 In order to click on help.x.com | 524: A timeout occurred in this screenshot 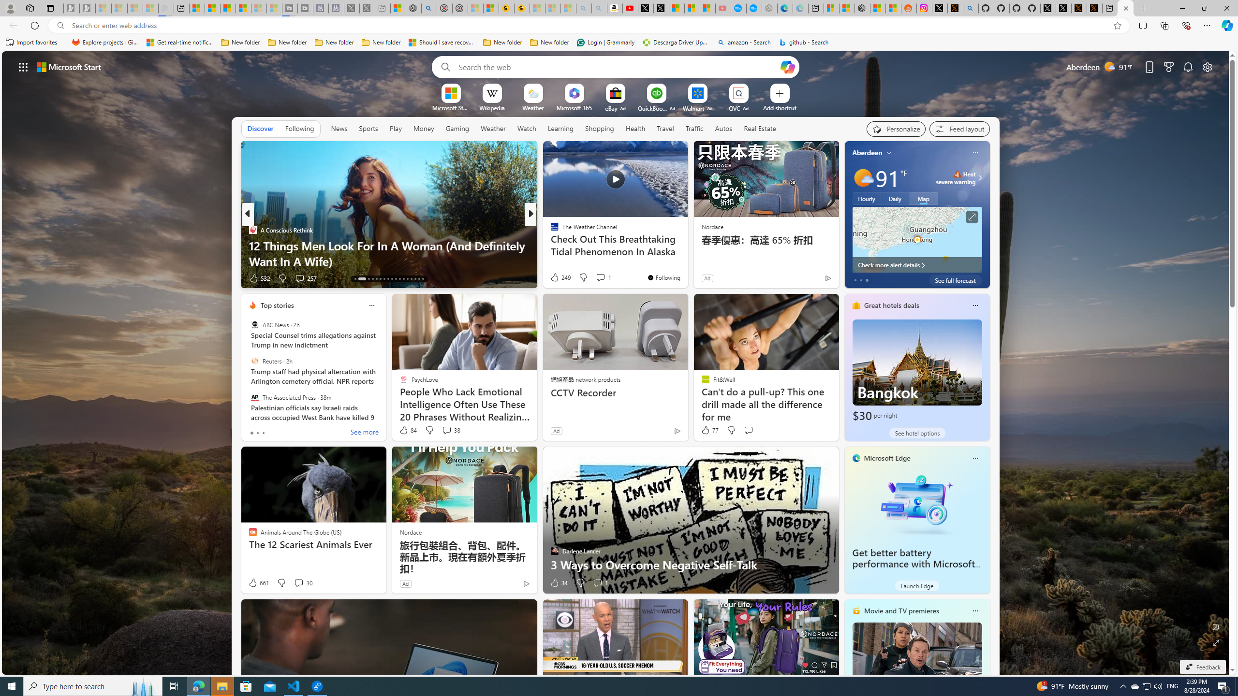, I will do `click(955, 8)`.